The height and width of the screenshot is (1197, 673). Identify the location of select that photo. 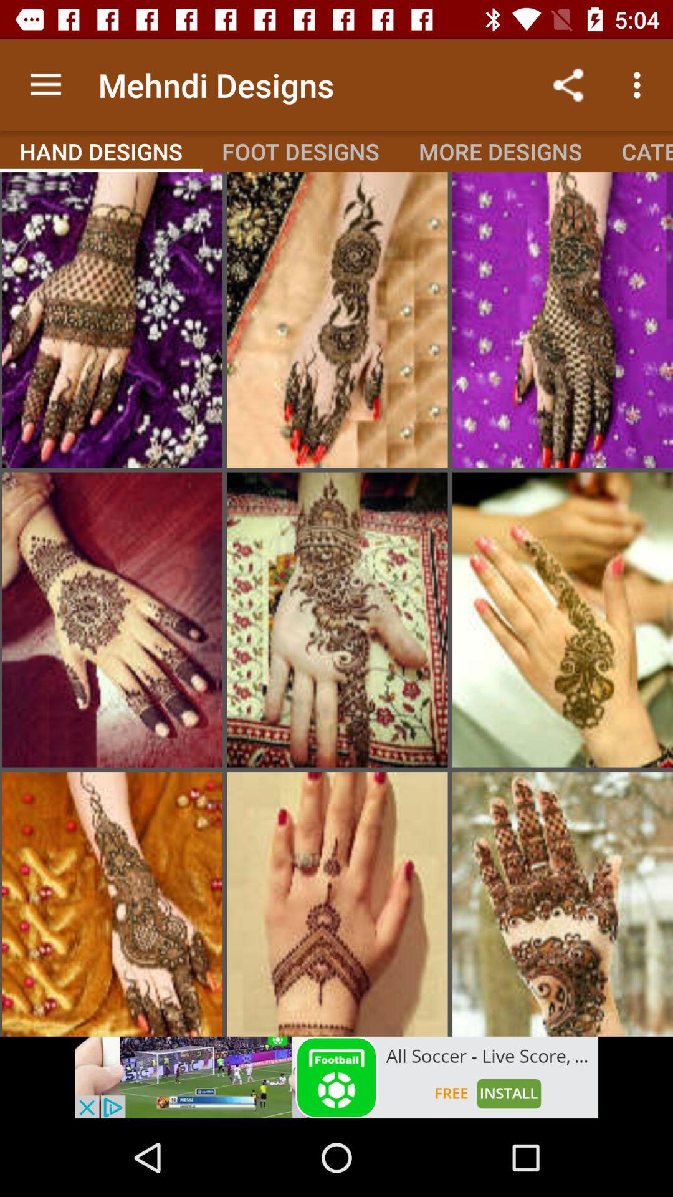
(112, 320).